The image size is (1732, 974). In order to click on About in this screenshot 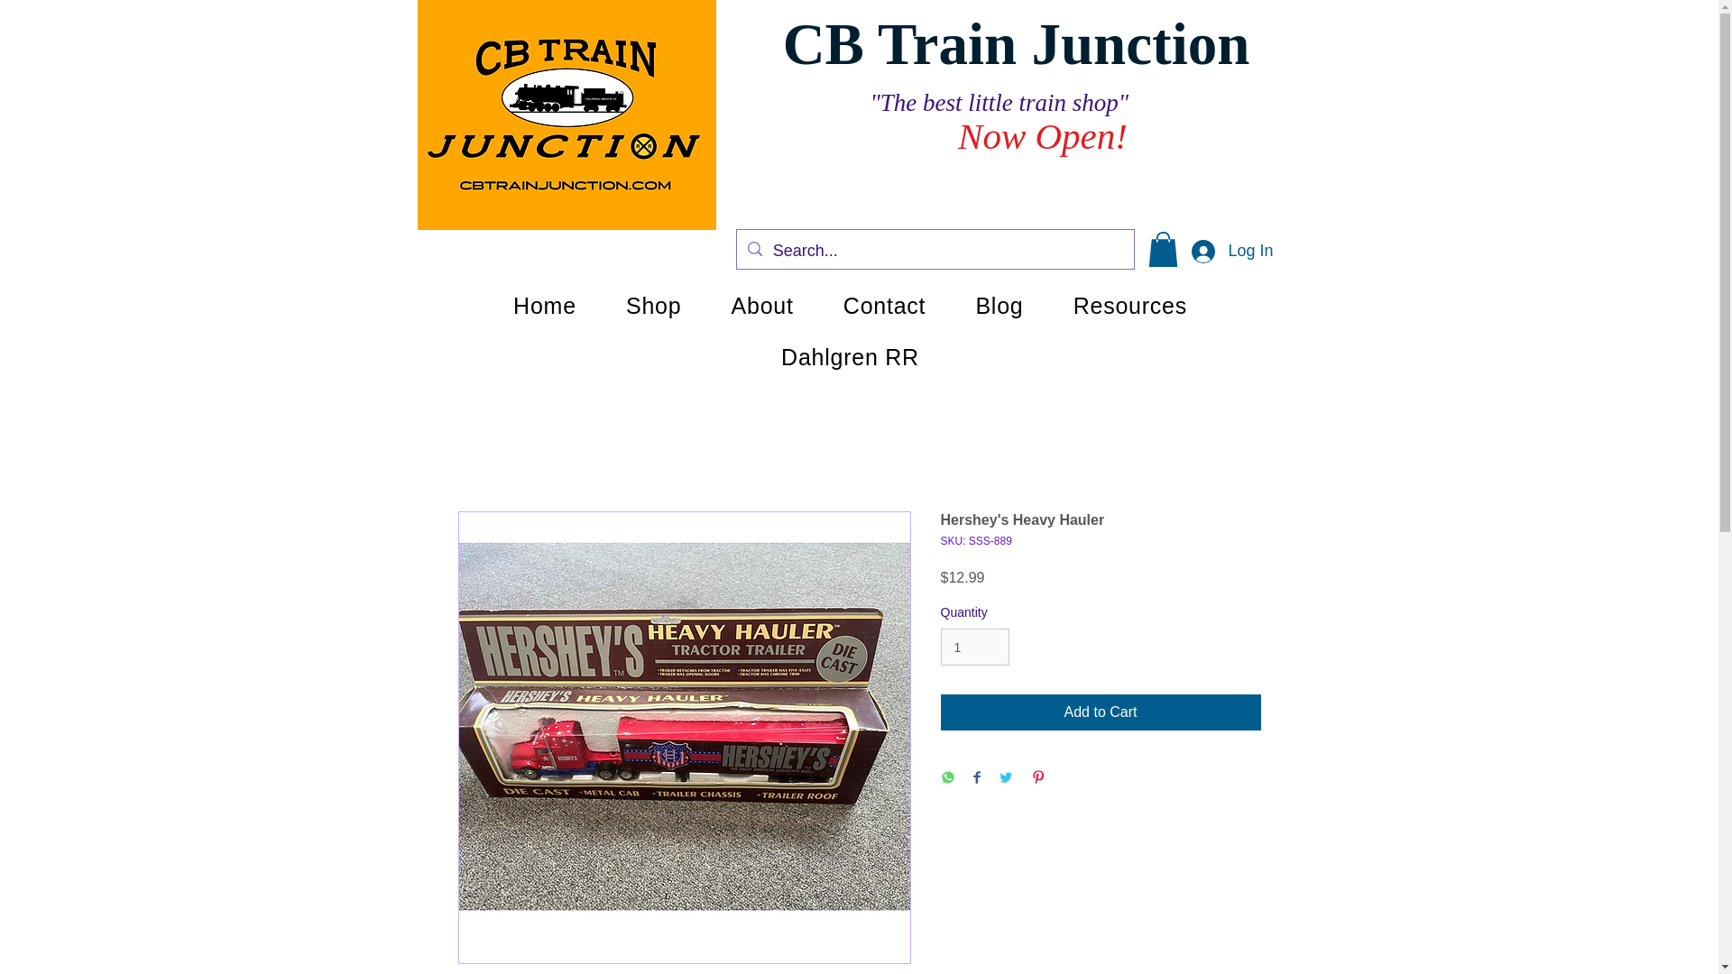, I will do `click(761, 306)`.